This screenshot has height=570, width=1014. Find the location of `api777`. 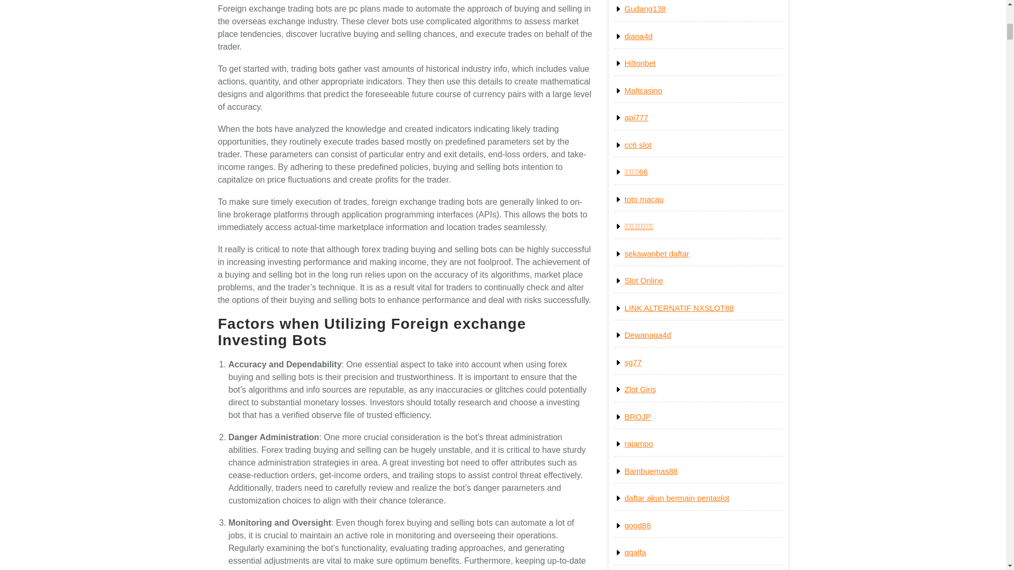

api777 is located at coordinates (636, 117).